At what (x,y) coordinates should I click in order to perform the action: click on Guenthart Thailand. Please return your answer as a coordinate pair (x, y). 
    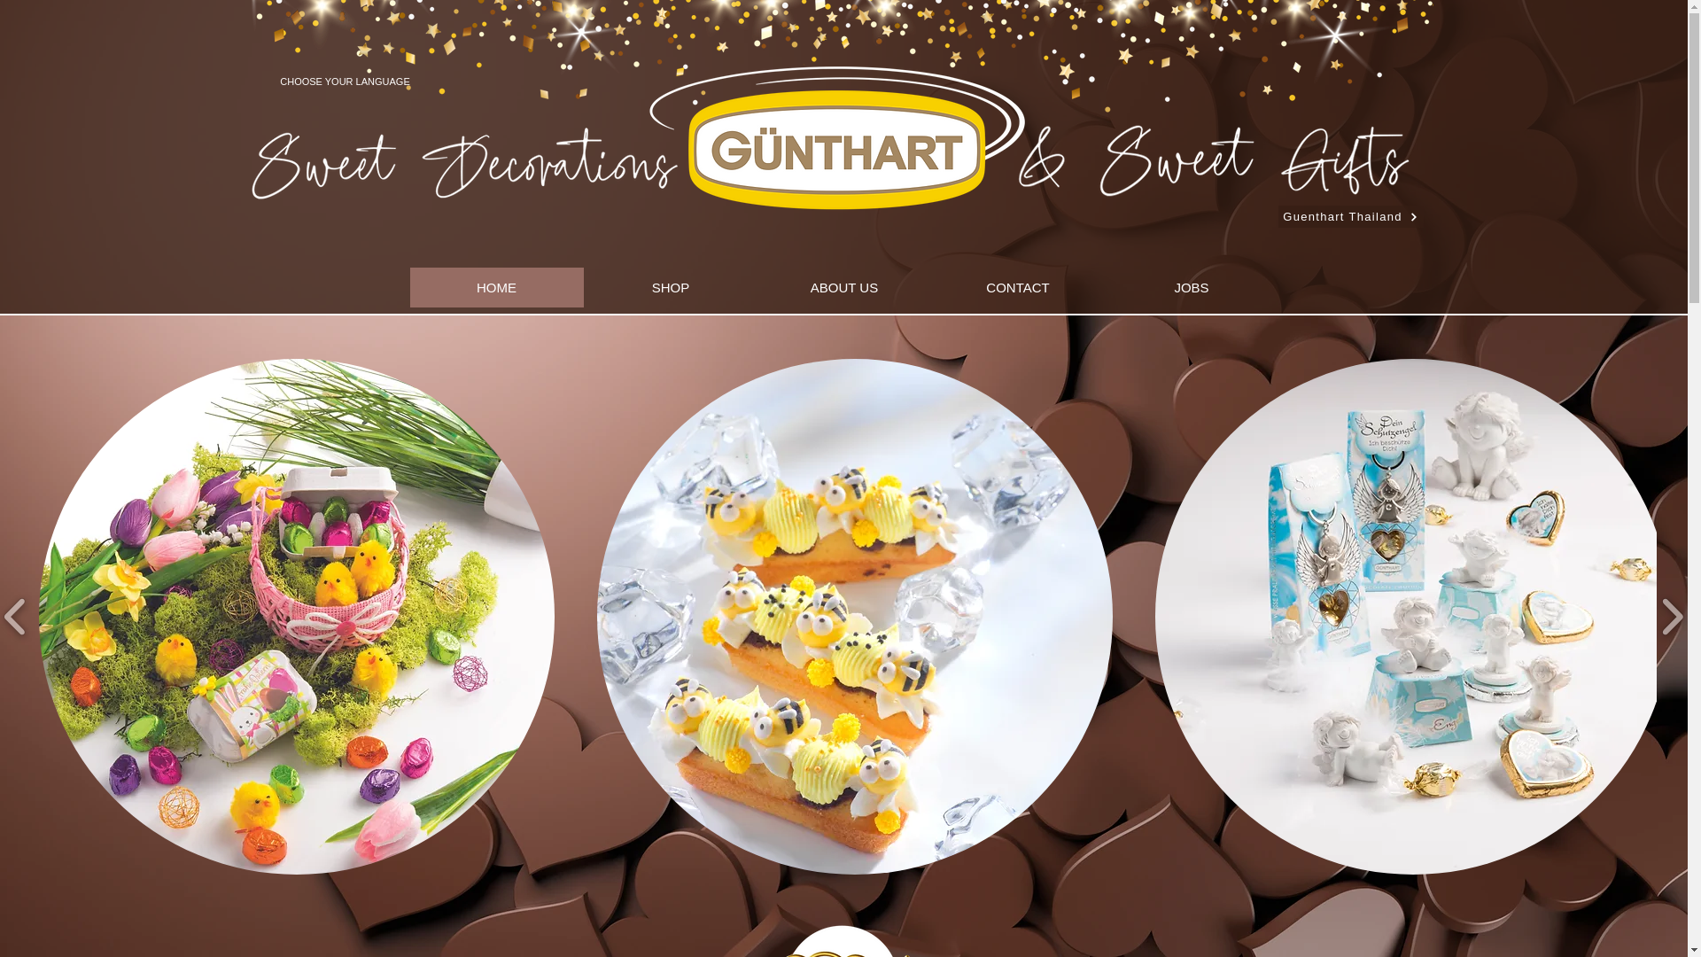
    Looking at the image, I should click on (1349, 216).